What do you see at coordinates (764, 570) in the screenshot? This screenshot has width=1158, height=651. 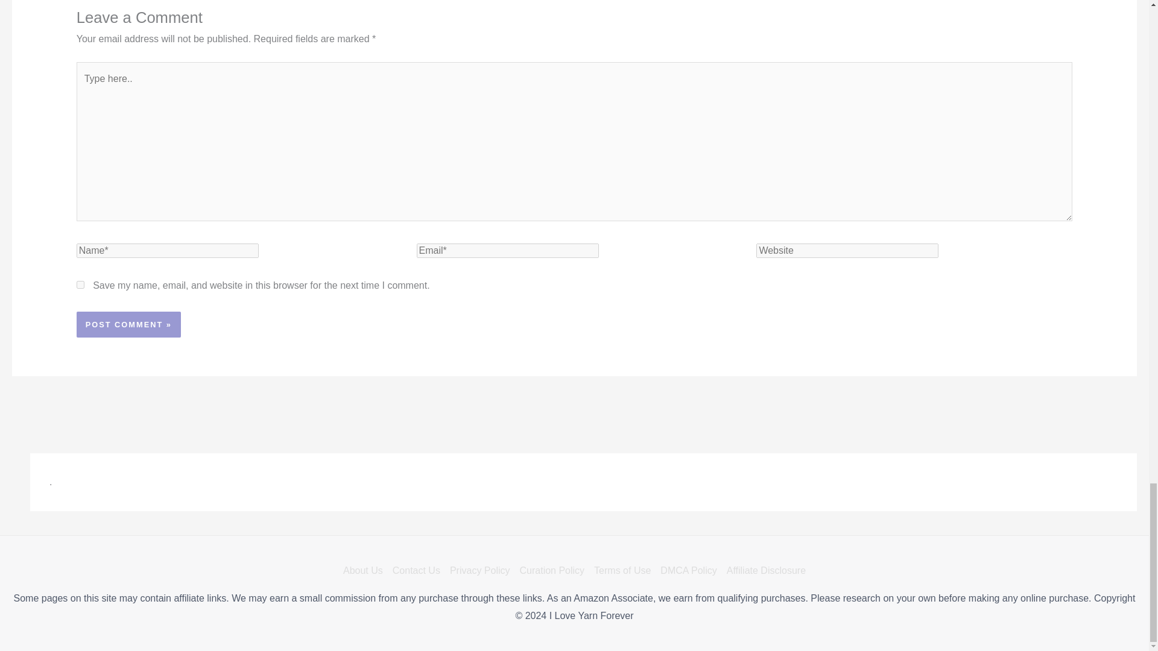 I see `Affiliate Disclosure` at bounding box center [764, 570].